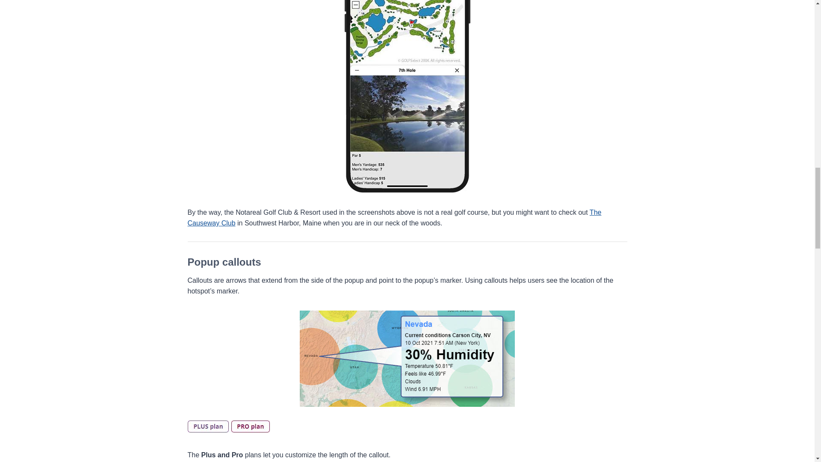 Image resolution: width=821 pixels, height=462 pixels. Describe the element at coordinates (407, 358) in the screenshot. I see `Popup with custom callout` at that location.